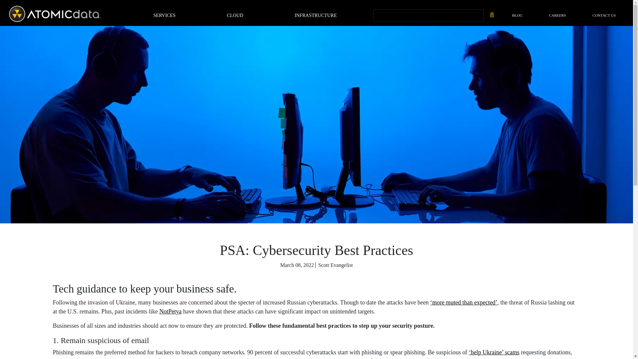 This screenshot has width=638, height=359. What do you see at coordinates (604, 15) in the screenshot?
I see `CONTACT US` at bounding box center [604, 15].